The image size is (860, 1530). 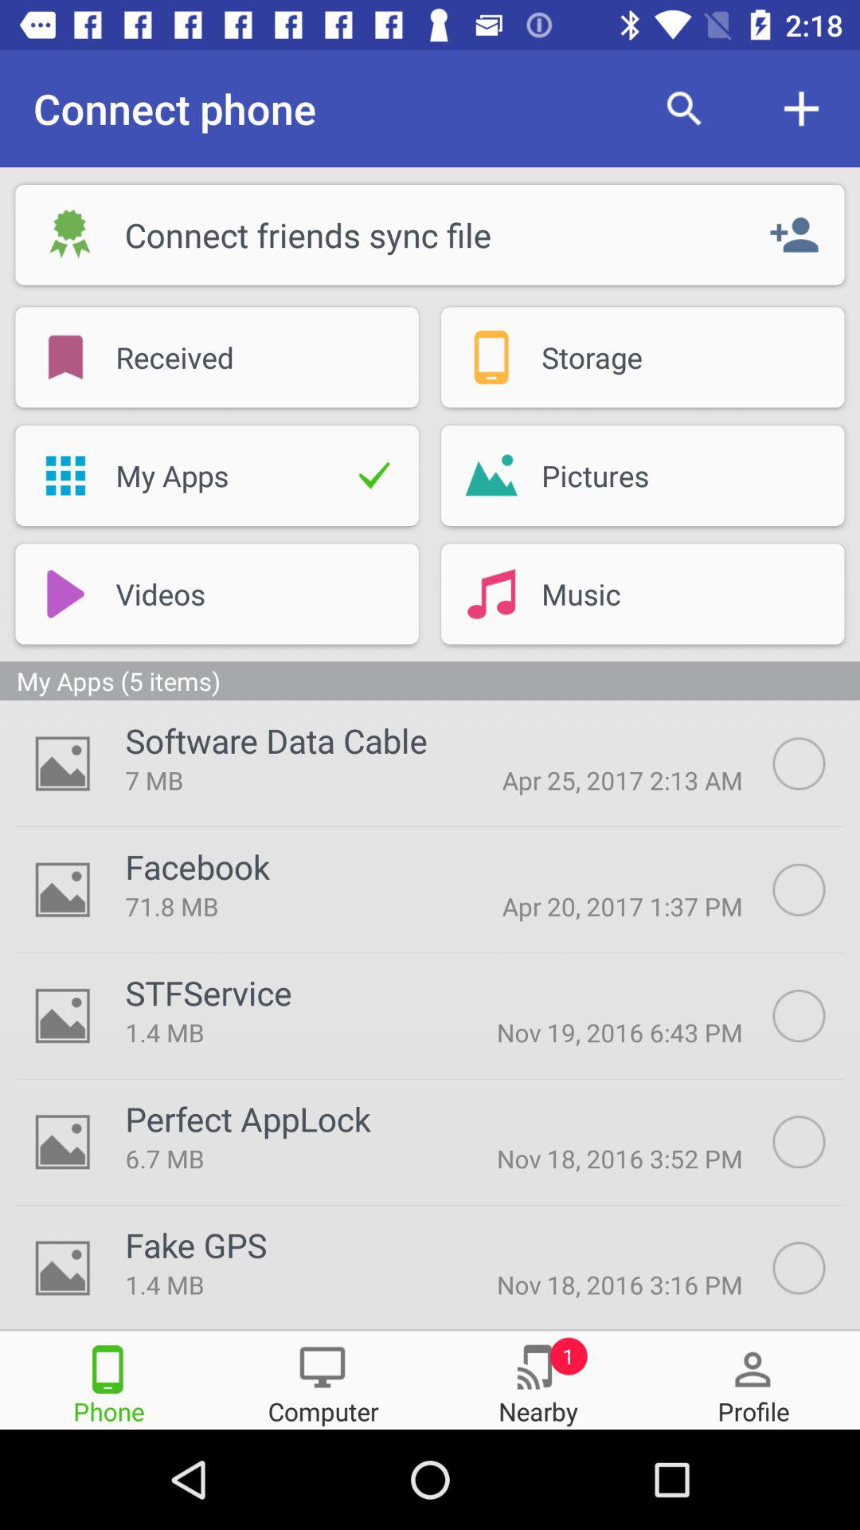 What do you see at coordinates (276, 739) in the screenshot?
I see `scroll until the software data cable icon` at bounding box center [276, 739].